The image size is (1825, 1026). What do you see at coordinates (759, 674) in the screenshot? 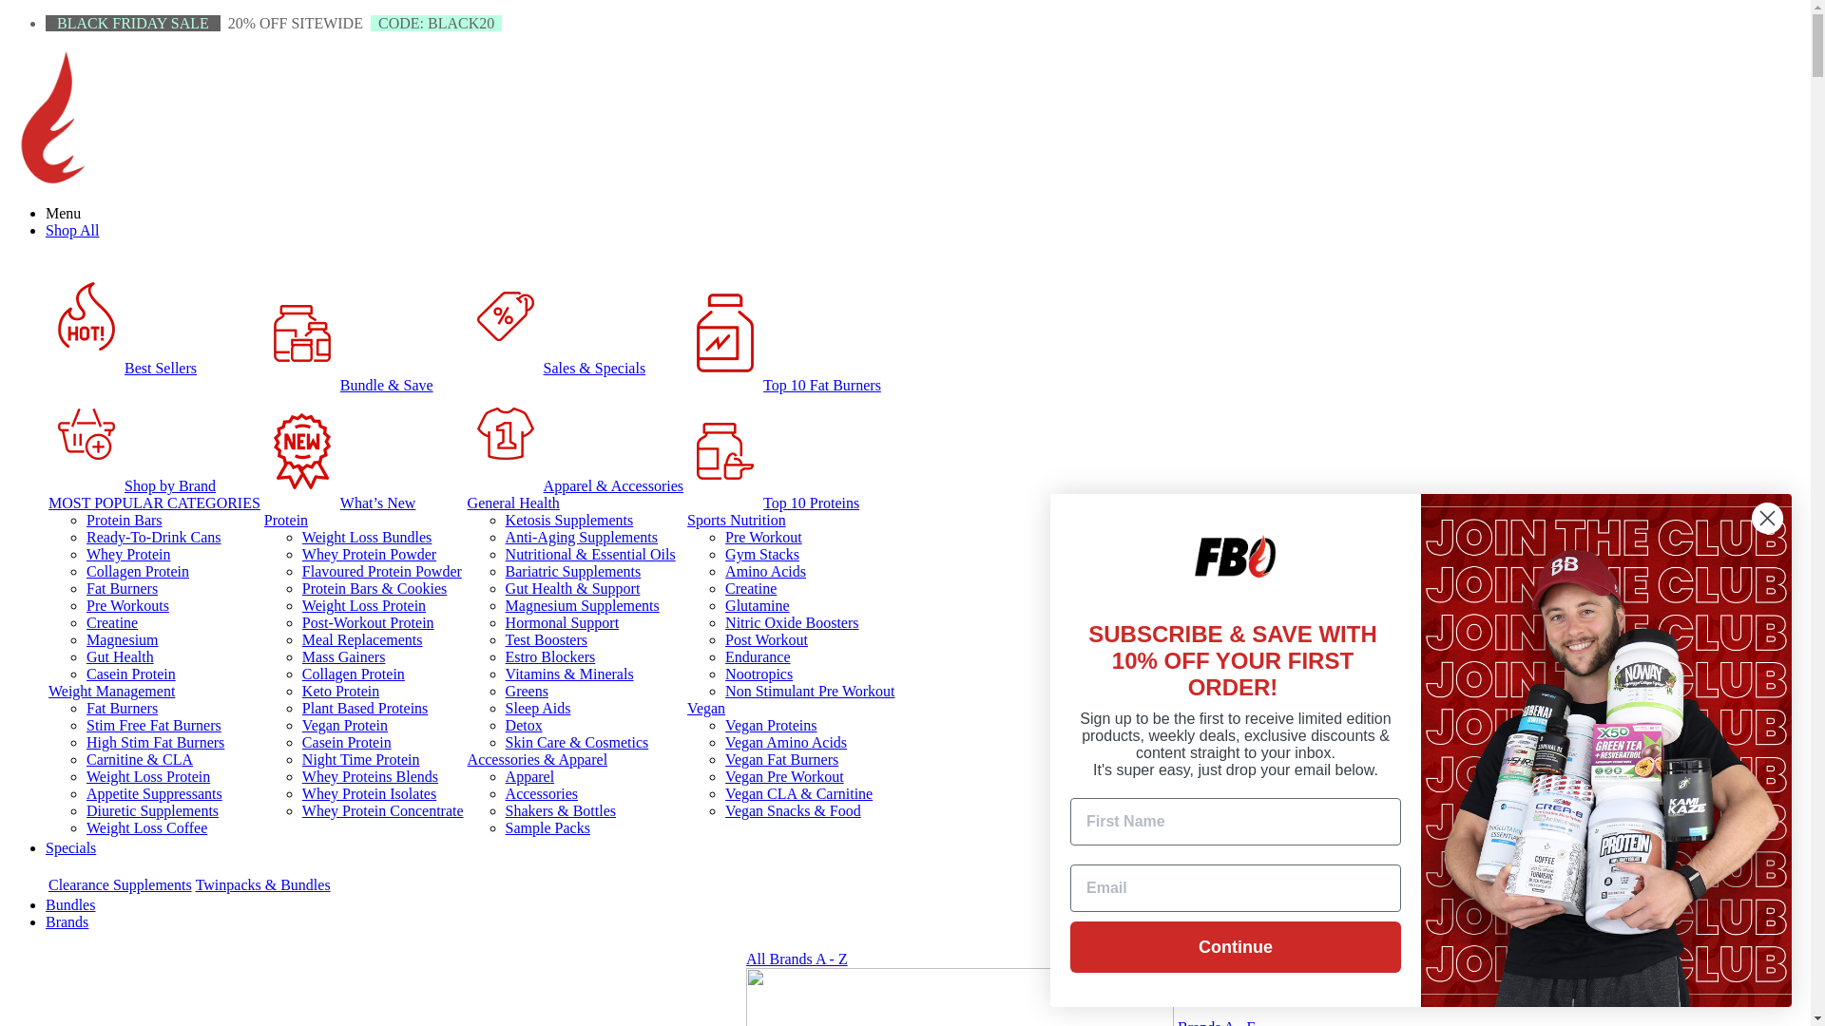
I see `Nootropics` at bounding box center [759, 674].